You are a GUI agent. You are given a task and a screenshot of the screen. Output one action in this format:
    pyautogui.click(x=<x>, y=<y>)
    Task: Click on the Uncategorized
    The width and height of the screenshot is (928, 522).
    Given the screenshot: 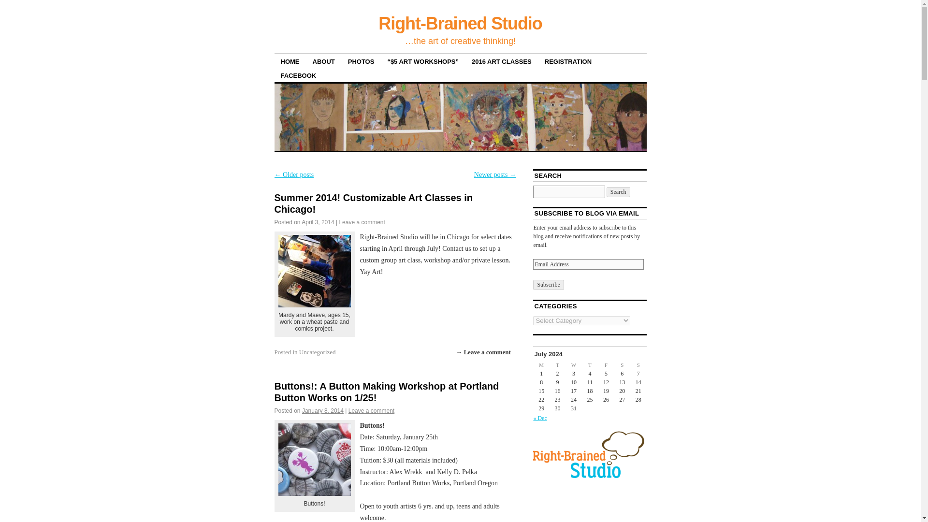 What is the action you would take?
    pyautogui.click(x=317, y=352)
    